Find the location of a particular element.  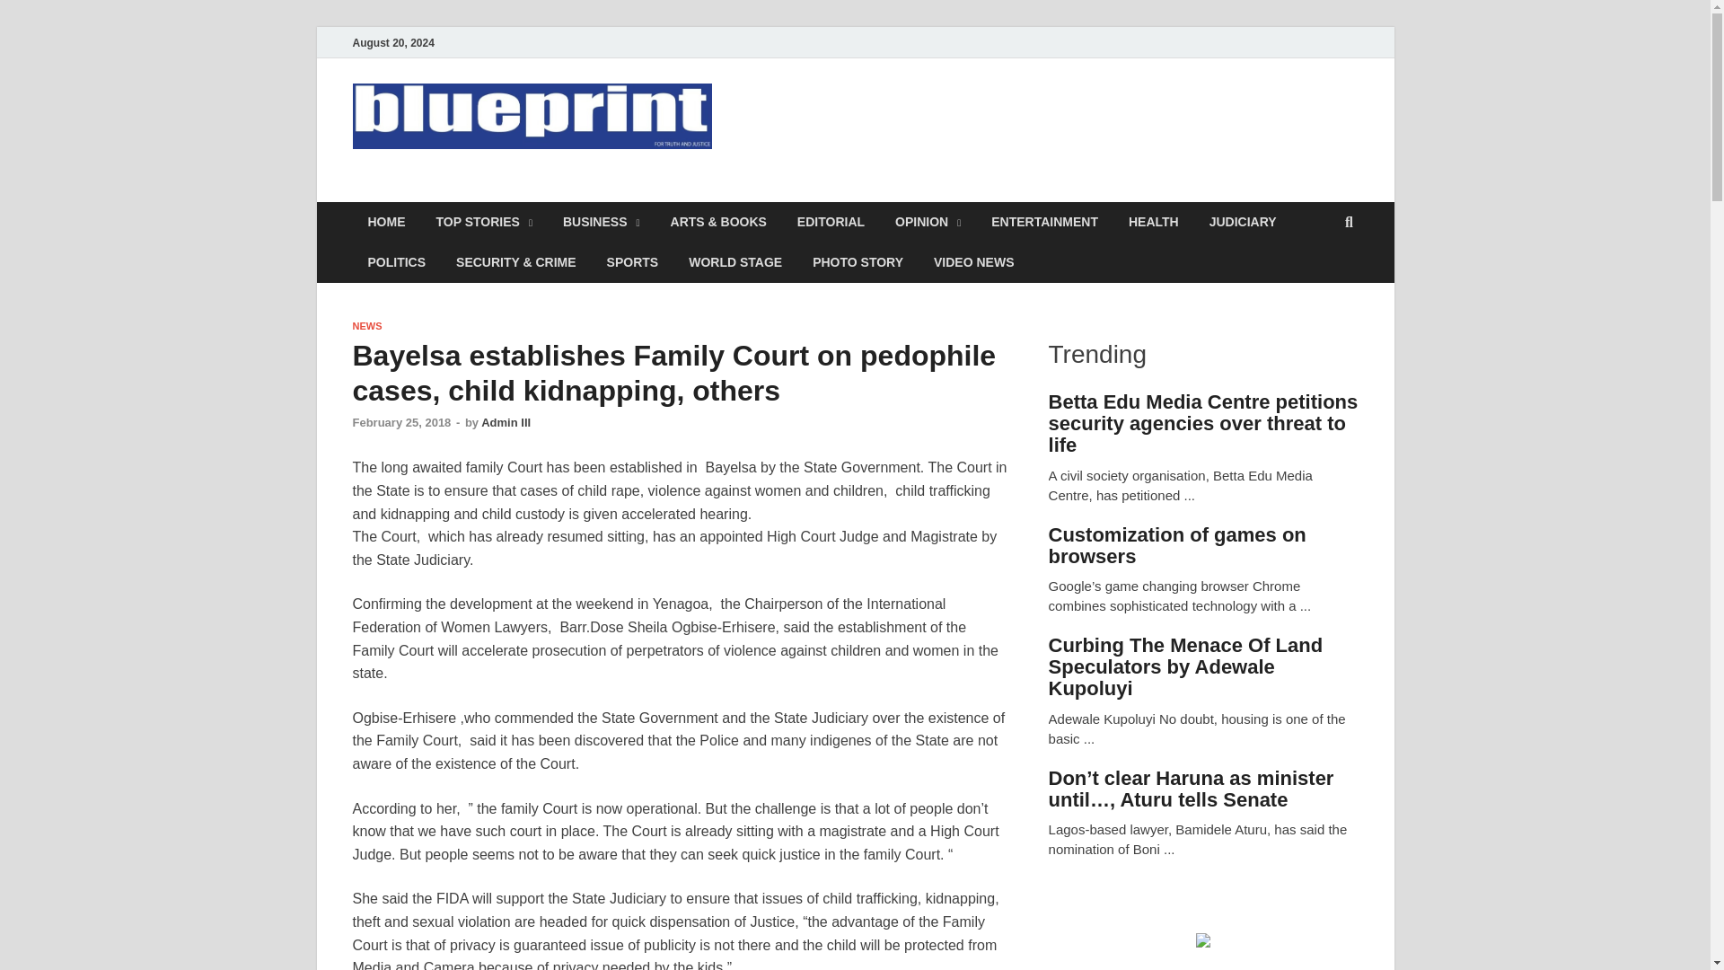

OPINION is located at coordinates (927, 222).